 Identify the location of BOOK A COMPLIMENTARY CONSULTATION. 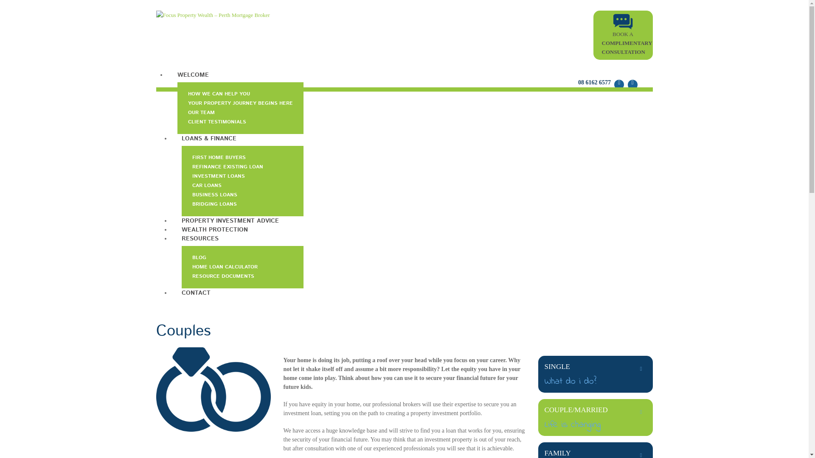
(627, 35).